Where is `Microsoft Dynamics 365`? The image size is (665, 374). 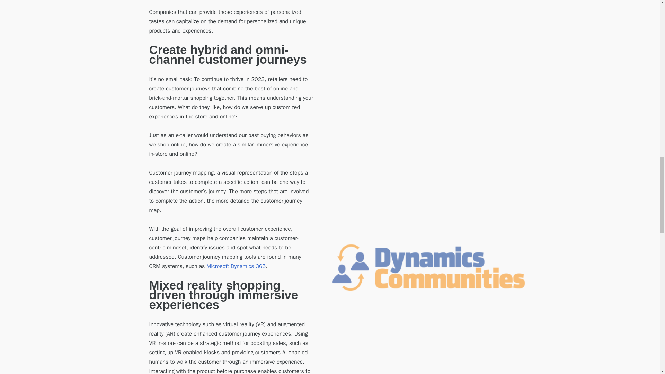
Microsoft Dynamics 365 is located at coordinates (236, 266).